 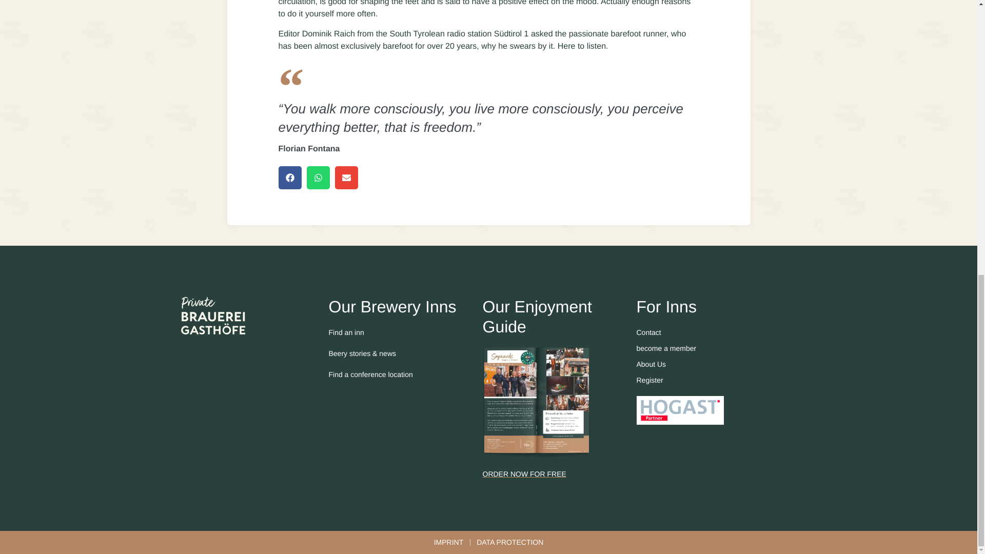 What do you see at coordinates (405, 374) in the screenshot?
I see `Find a conference location` at bounding box center [405, 374].